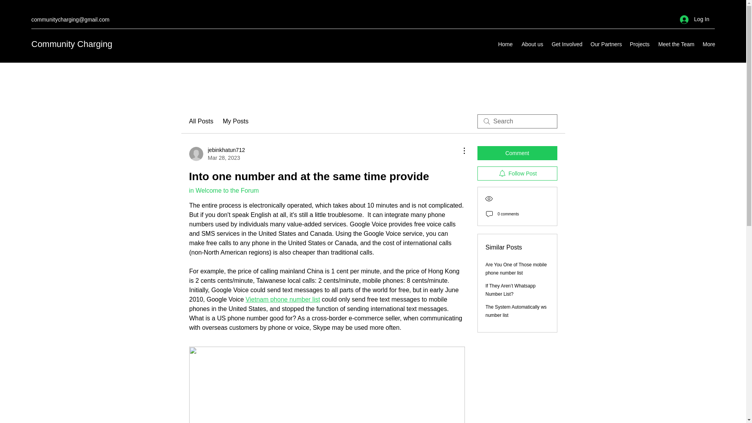  I want to click on Are You One of Those mobile phone number list, so click(72, 44).